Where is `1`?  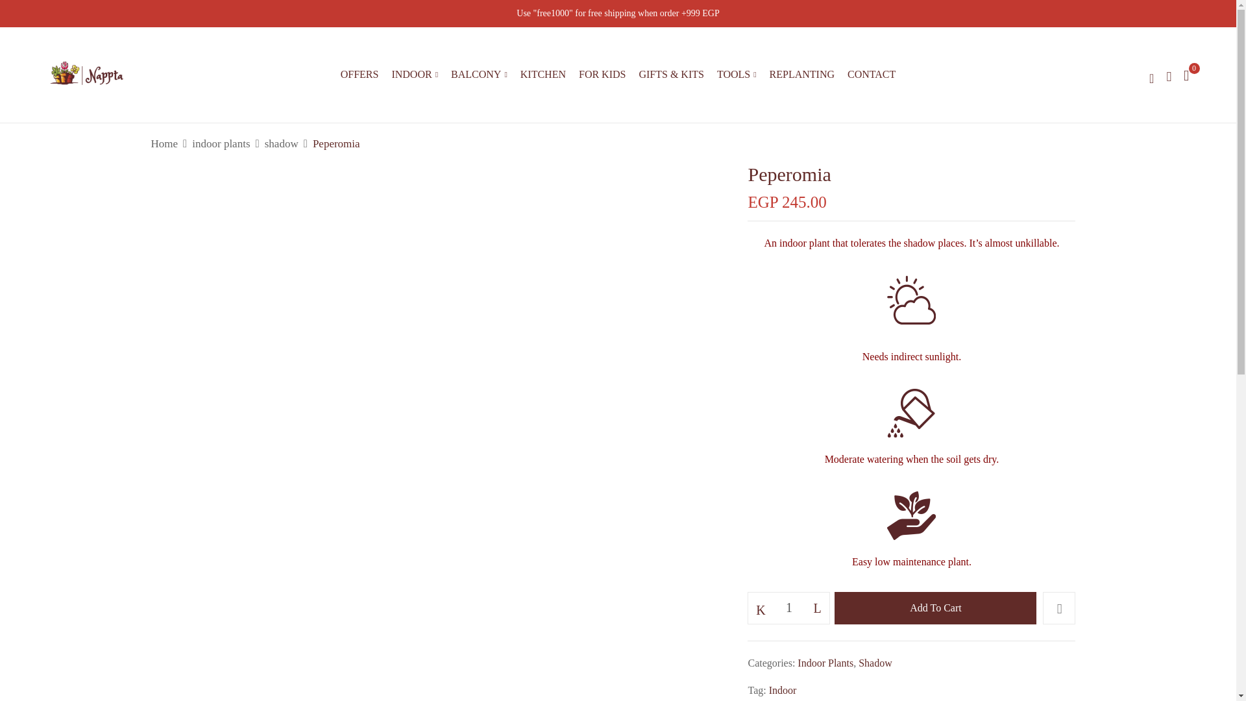
1 is located at coordinates (789, 608).